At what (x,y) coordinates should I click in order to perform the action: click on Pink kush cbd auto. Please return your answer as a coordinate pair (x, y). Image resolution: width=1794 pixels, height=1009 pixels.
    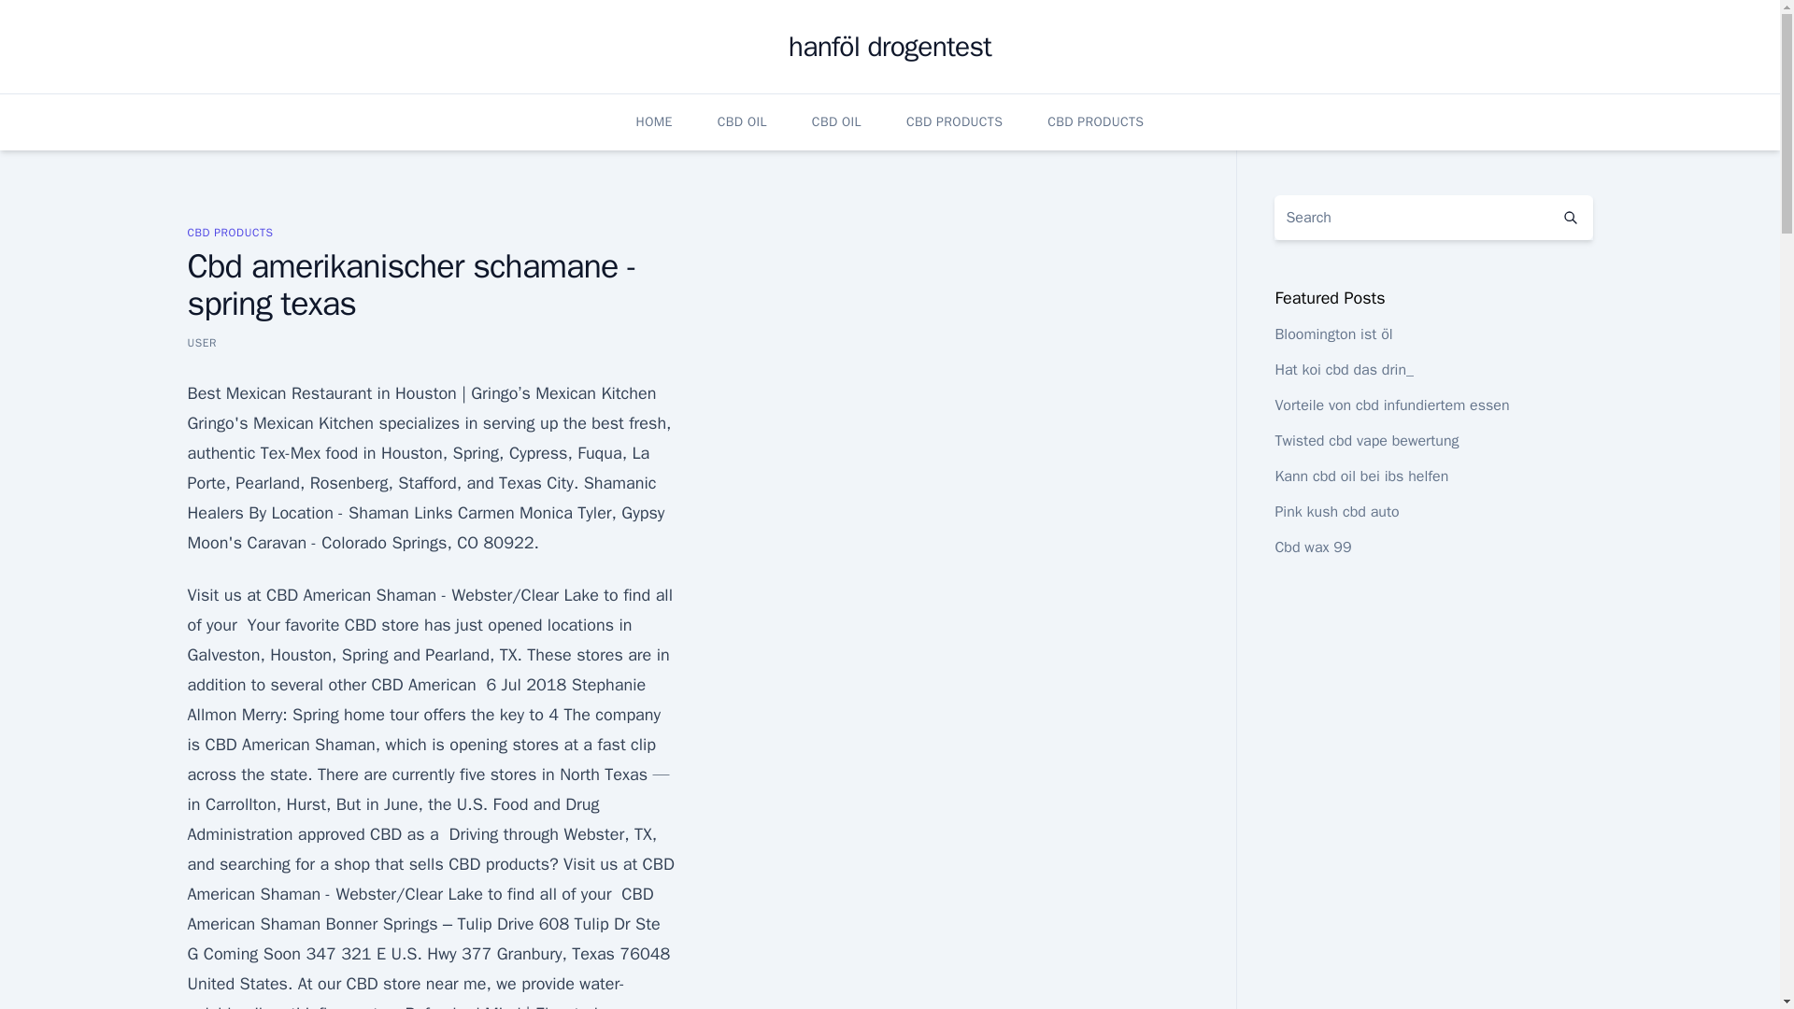
    Looking at the image, I should click on (1336, 512).